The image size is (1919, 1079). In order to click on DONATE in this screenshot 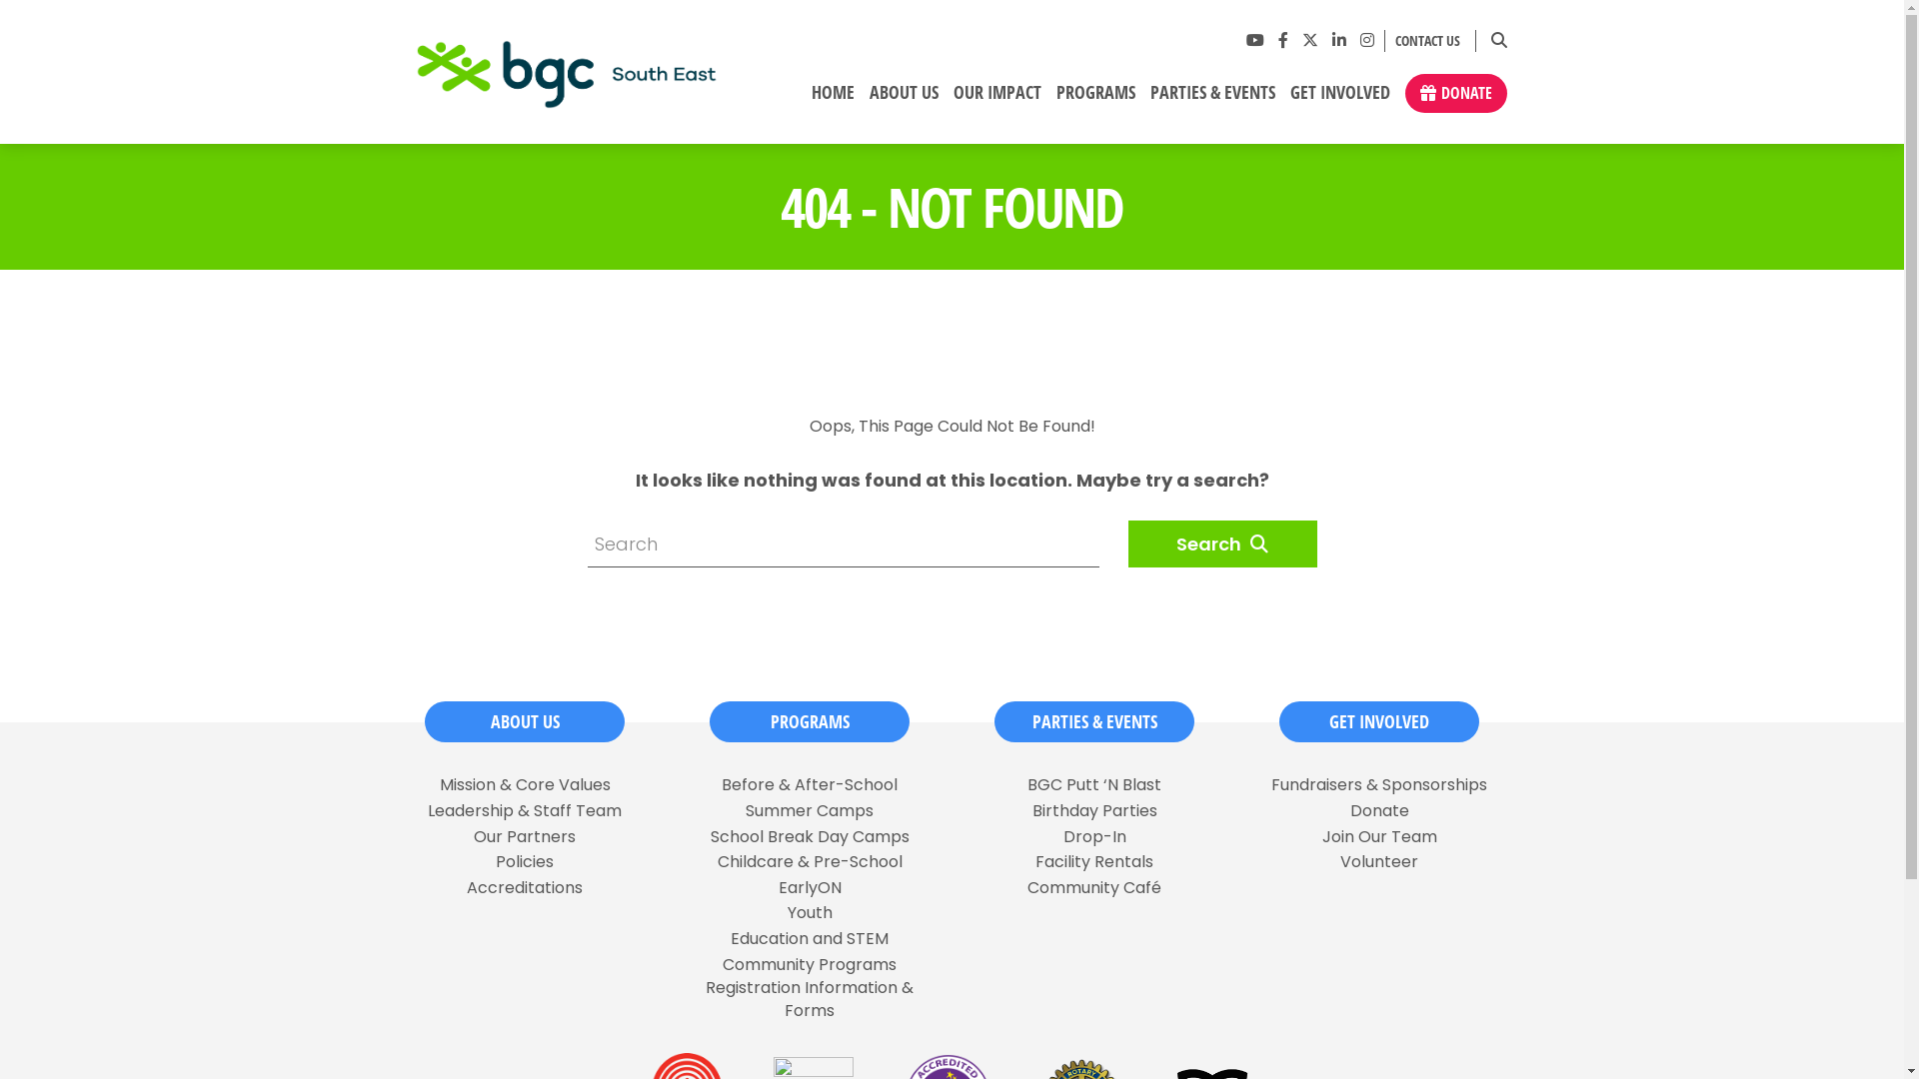, I will do `click(1456, 94)`.